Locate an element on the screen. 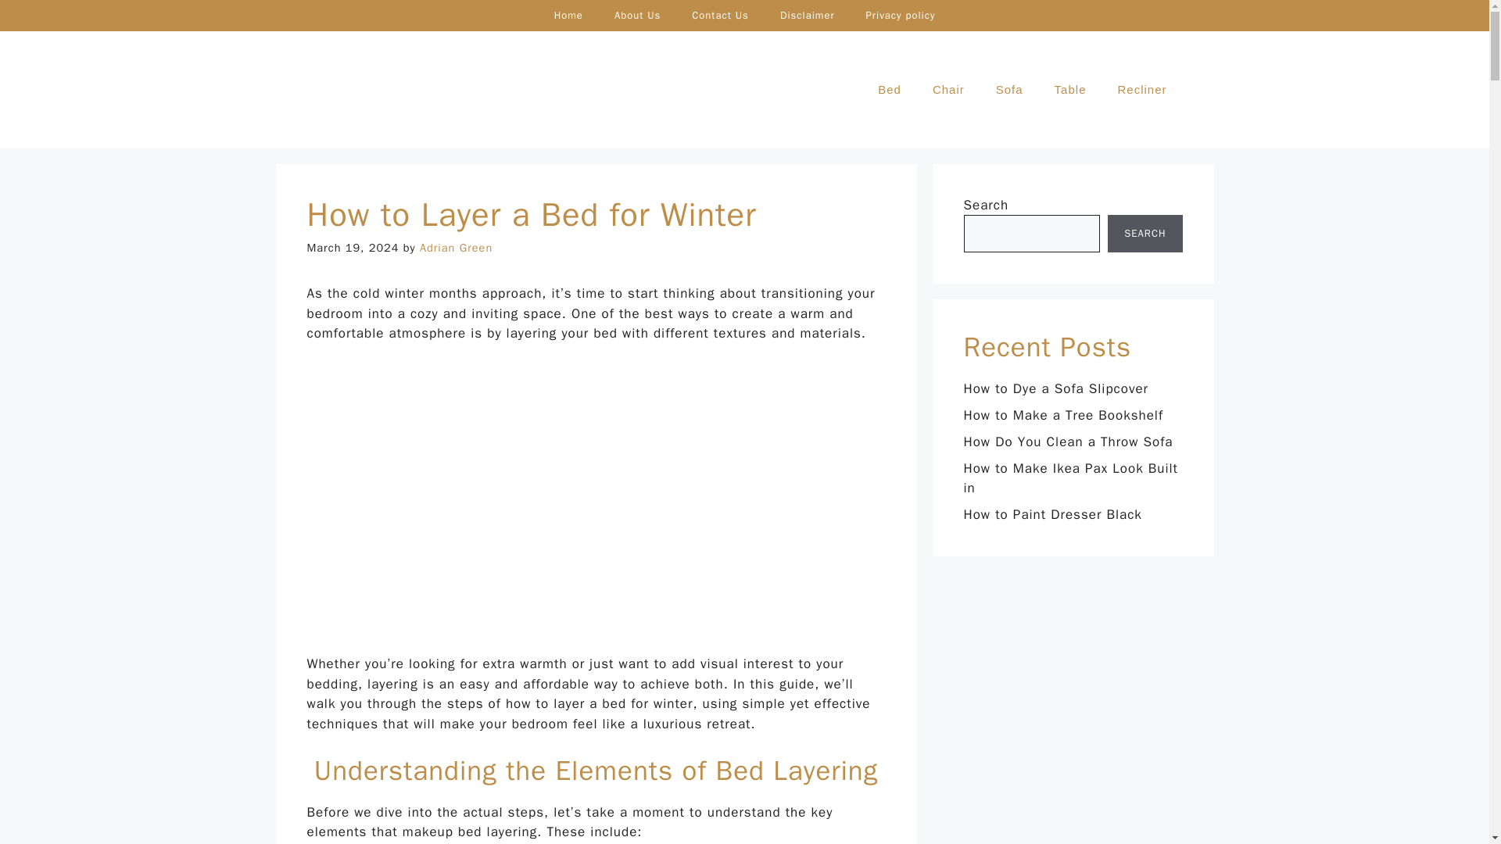 This screenshot has height=844, width=1501. Home is located at coordinates (569, 16).